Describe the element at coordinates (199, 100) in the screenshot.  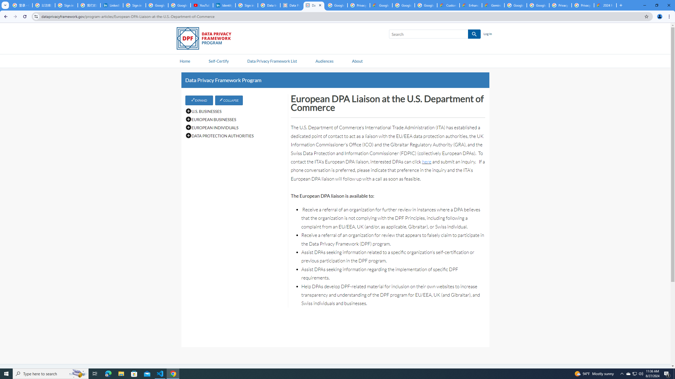
I see `EXPAND` at that location.